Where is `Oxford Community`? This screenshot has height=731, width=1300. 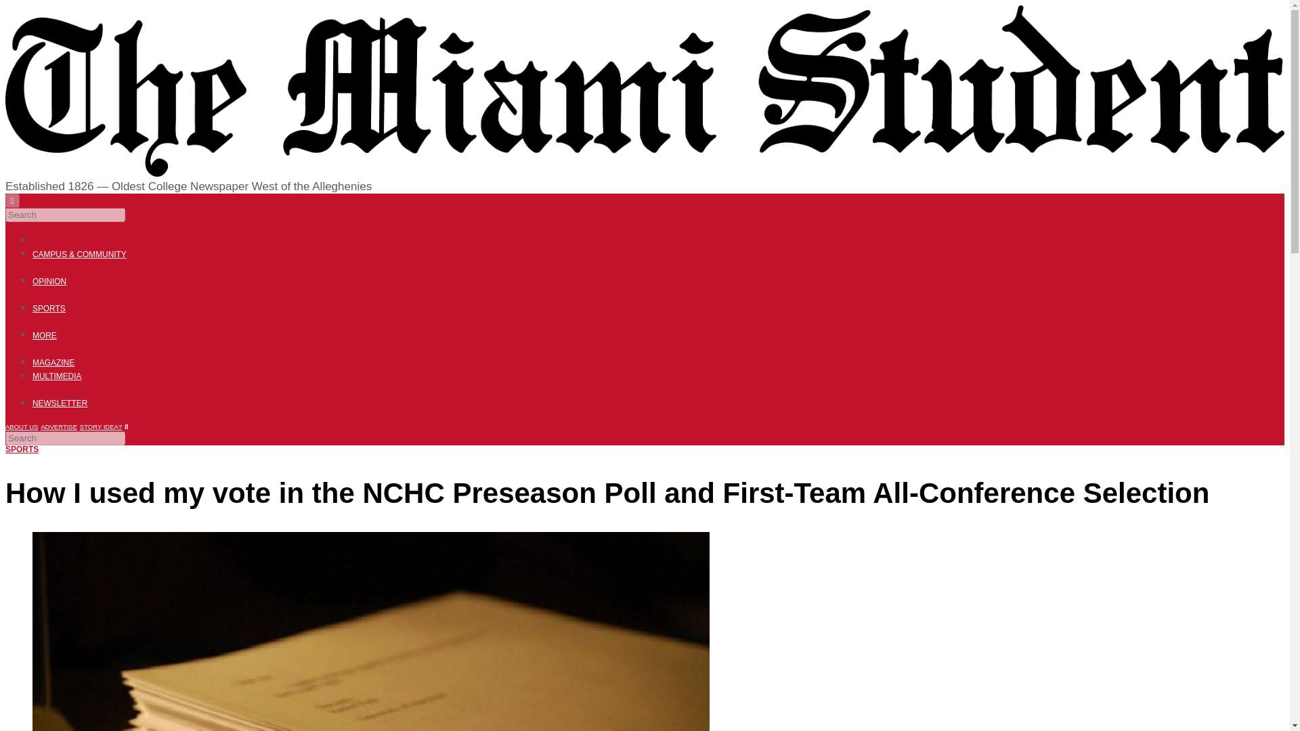 Oxford Community is located at coordinates (737, 267).